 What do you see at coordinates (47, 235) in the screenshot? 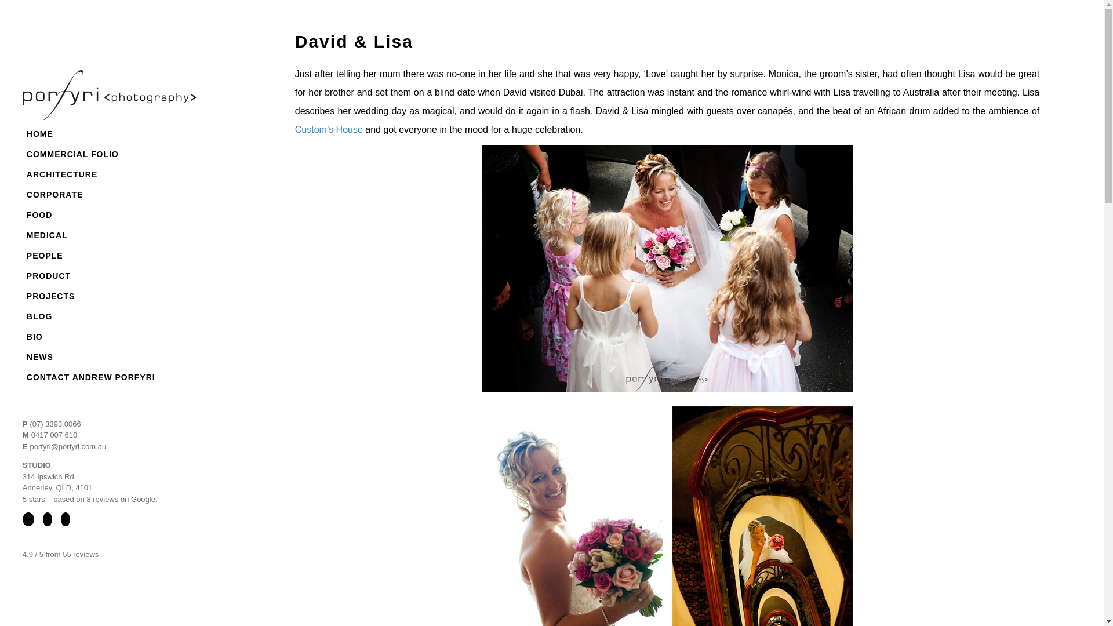
I see `MEDICAL` at bounding box center [47, 235].